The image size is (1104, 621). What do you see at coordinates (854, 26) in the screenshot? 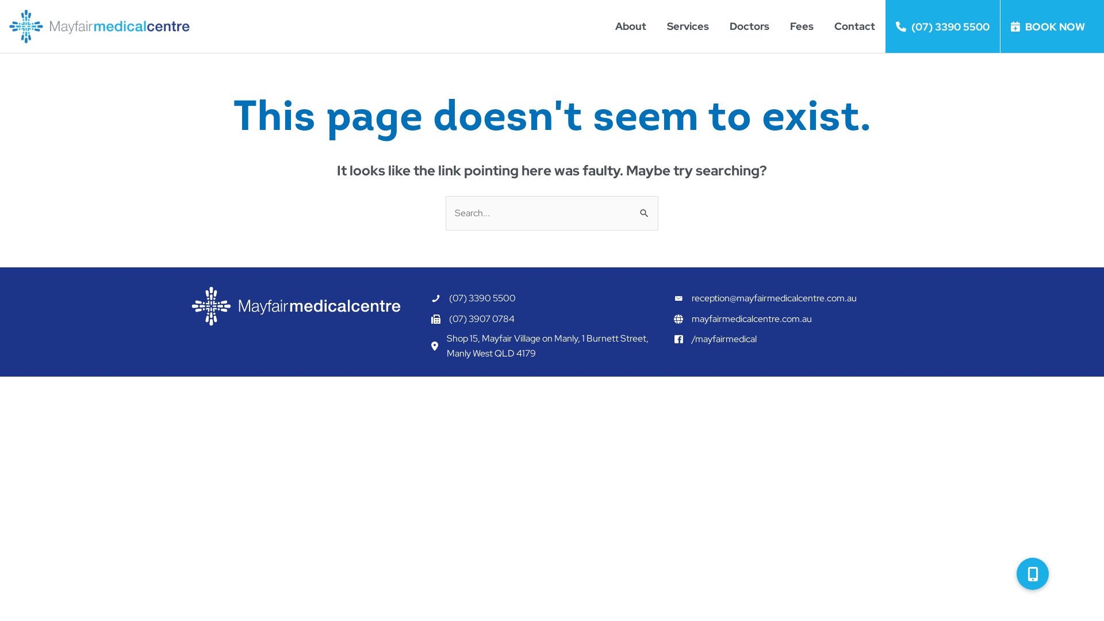
I see `Contact` at bounding box center [854, 26].